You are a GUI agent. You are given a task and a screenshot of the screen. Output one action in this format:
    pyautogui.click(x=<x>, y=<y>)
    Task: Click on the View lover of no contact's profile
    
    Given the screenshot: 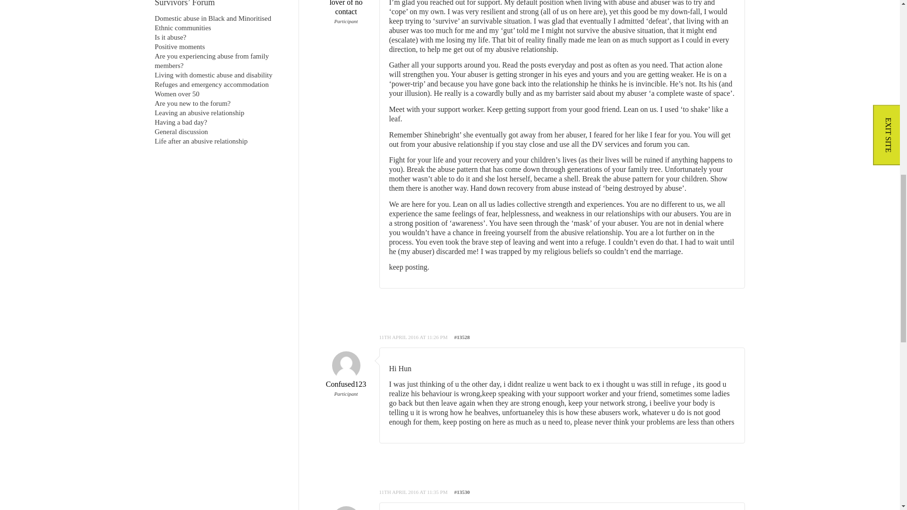 What is the action you would take?
    pyautogui.click(x=345, y=8)
    